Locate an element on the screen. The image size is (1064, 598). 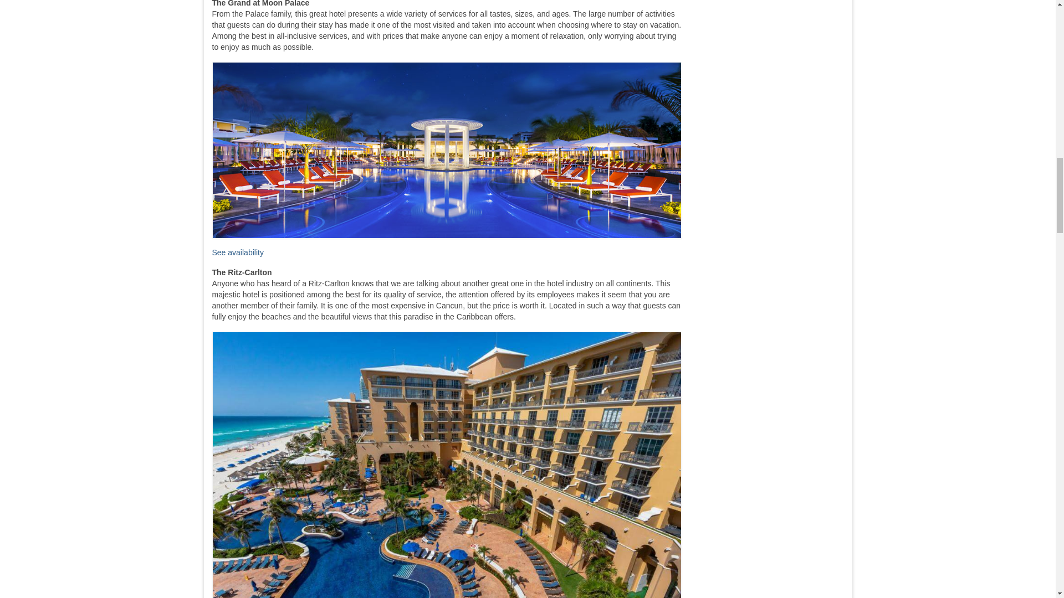
See availability is located at coordinates (237, 252).